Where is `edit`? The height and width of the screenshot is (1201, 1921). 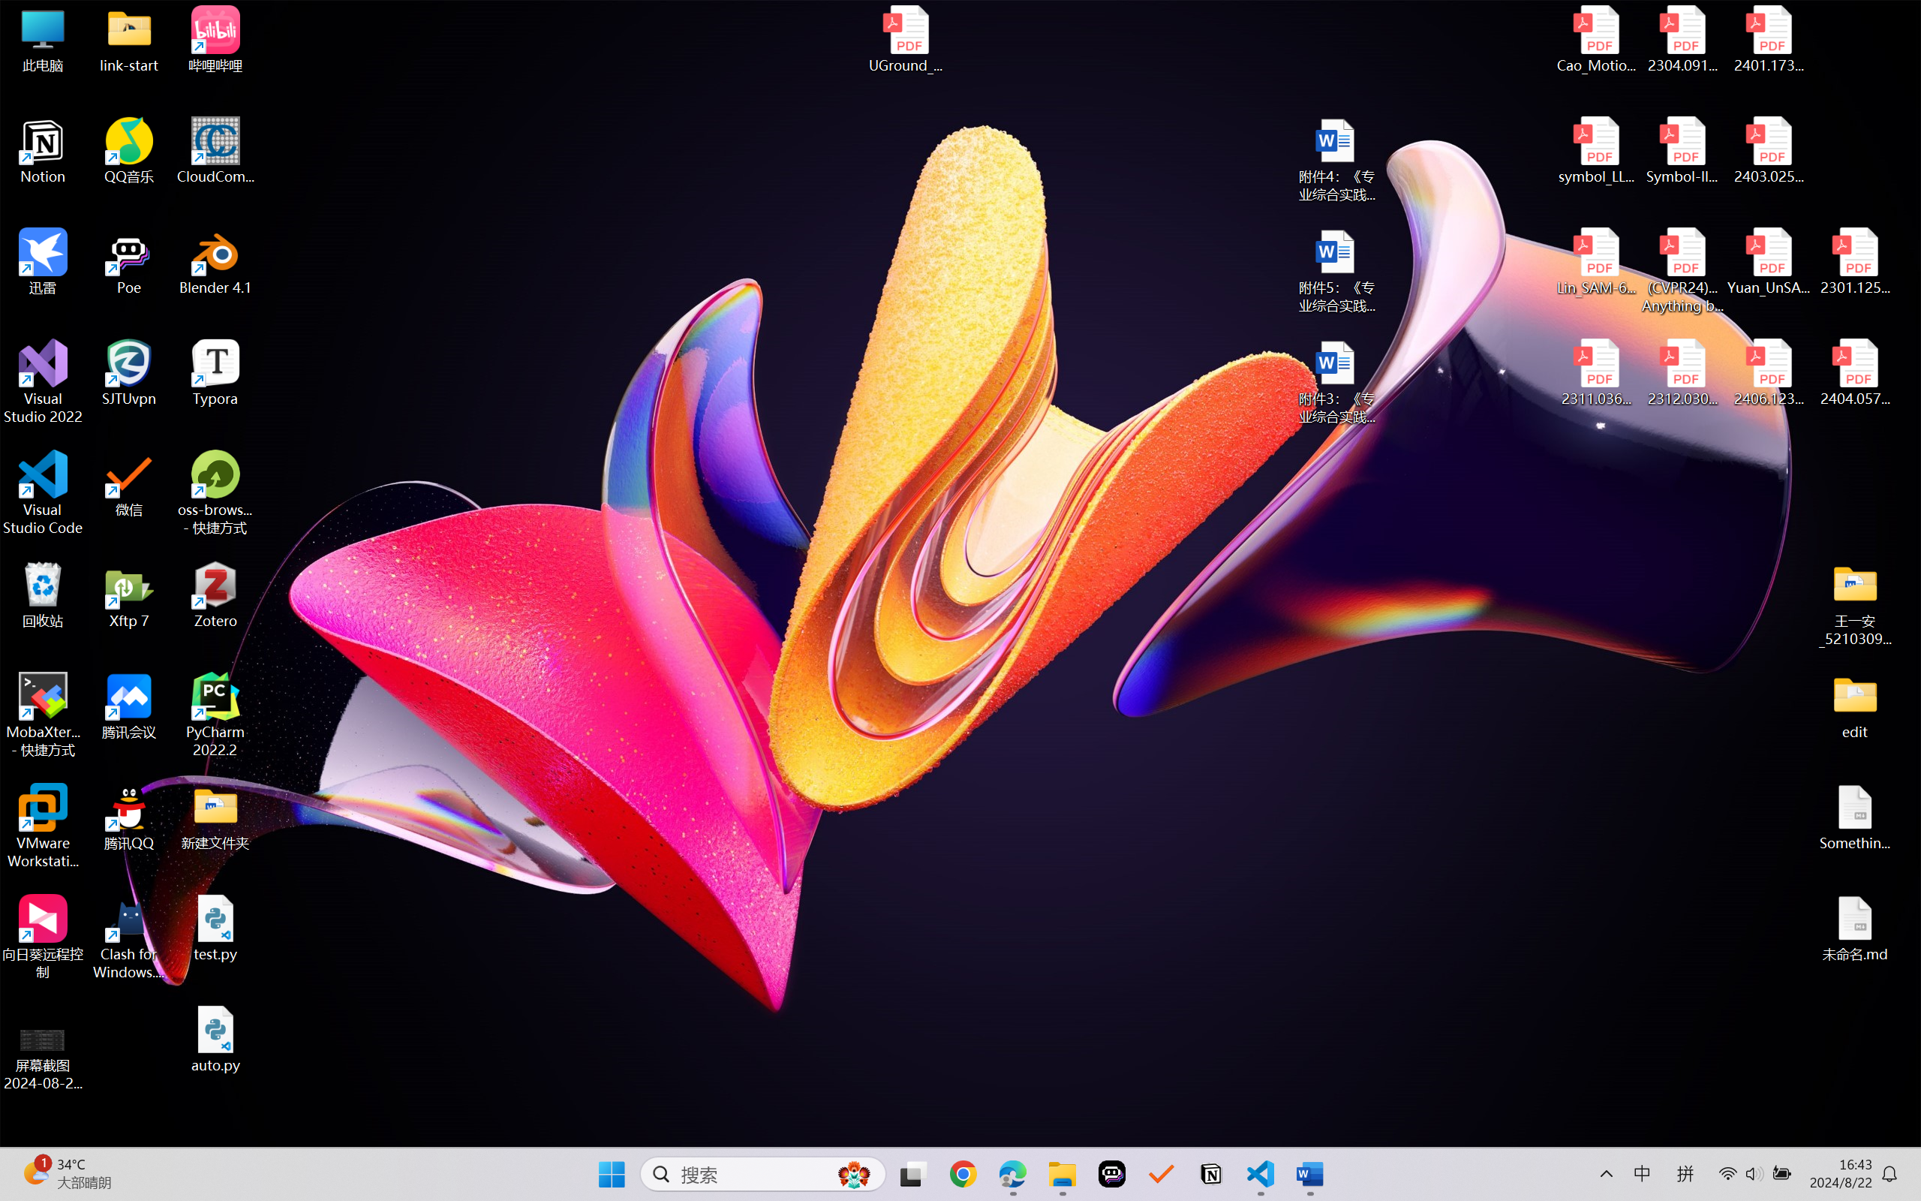 edit is located at coordinates (1855, 706).